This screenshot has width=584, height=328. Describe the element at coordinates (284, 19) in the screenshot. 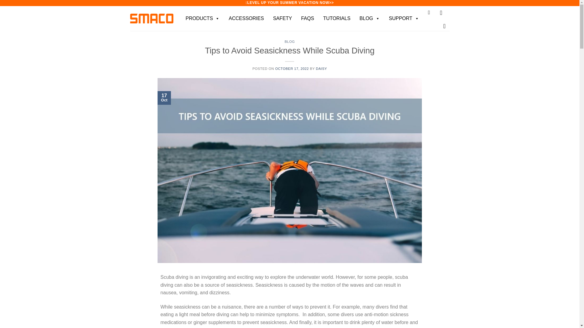

I see `SAFETY` at that location.